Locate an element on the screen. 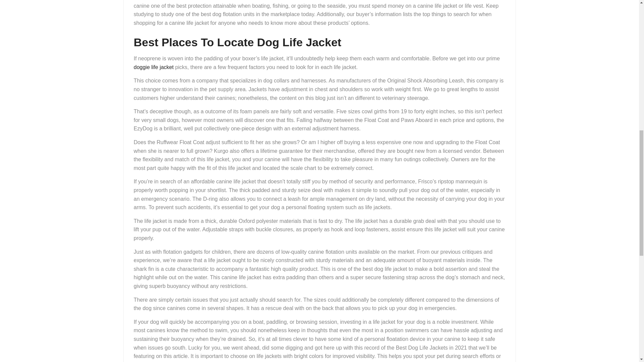 The width and height of the screenshot is (644, 362). doggie life jacket is located at coordinates (153, 67).